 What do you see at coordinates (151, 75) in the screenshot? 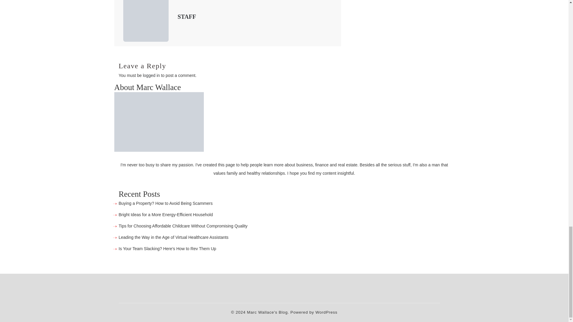
I see `logged in` at bounding box center [151, 75].